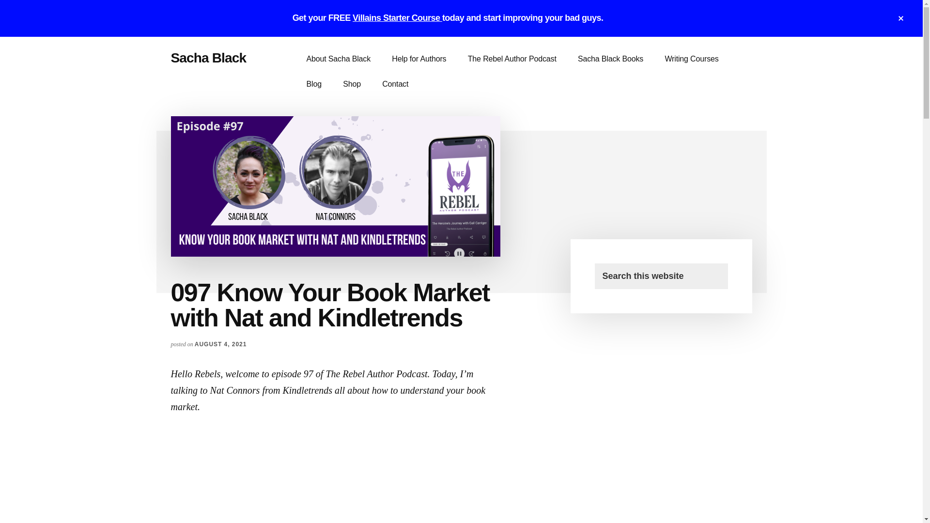  I want to click on The Rebel Author Podcast, so click(512, 59).